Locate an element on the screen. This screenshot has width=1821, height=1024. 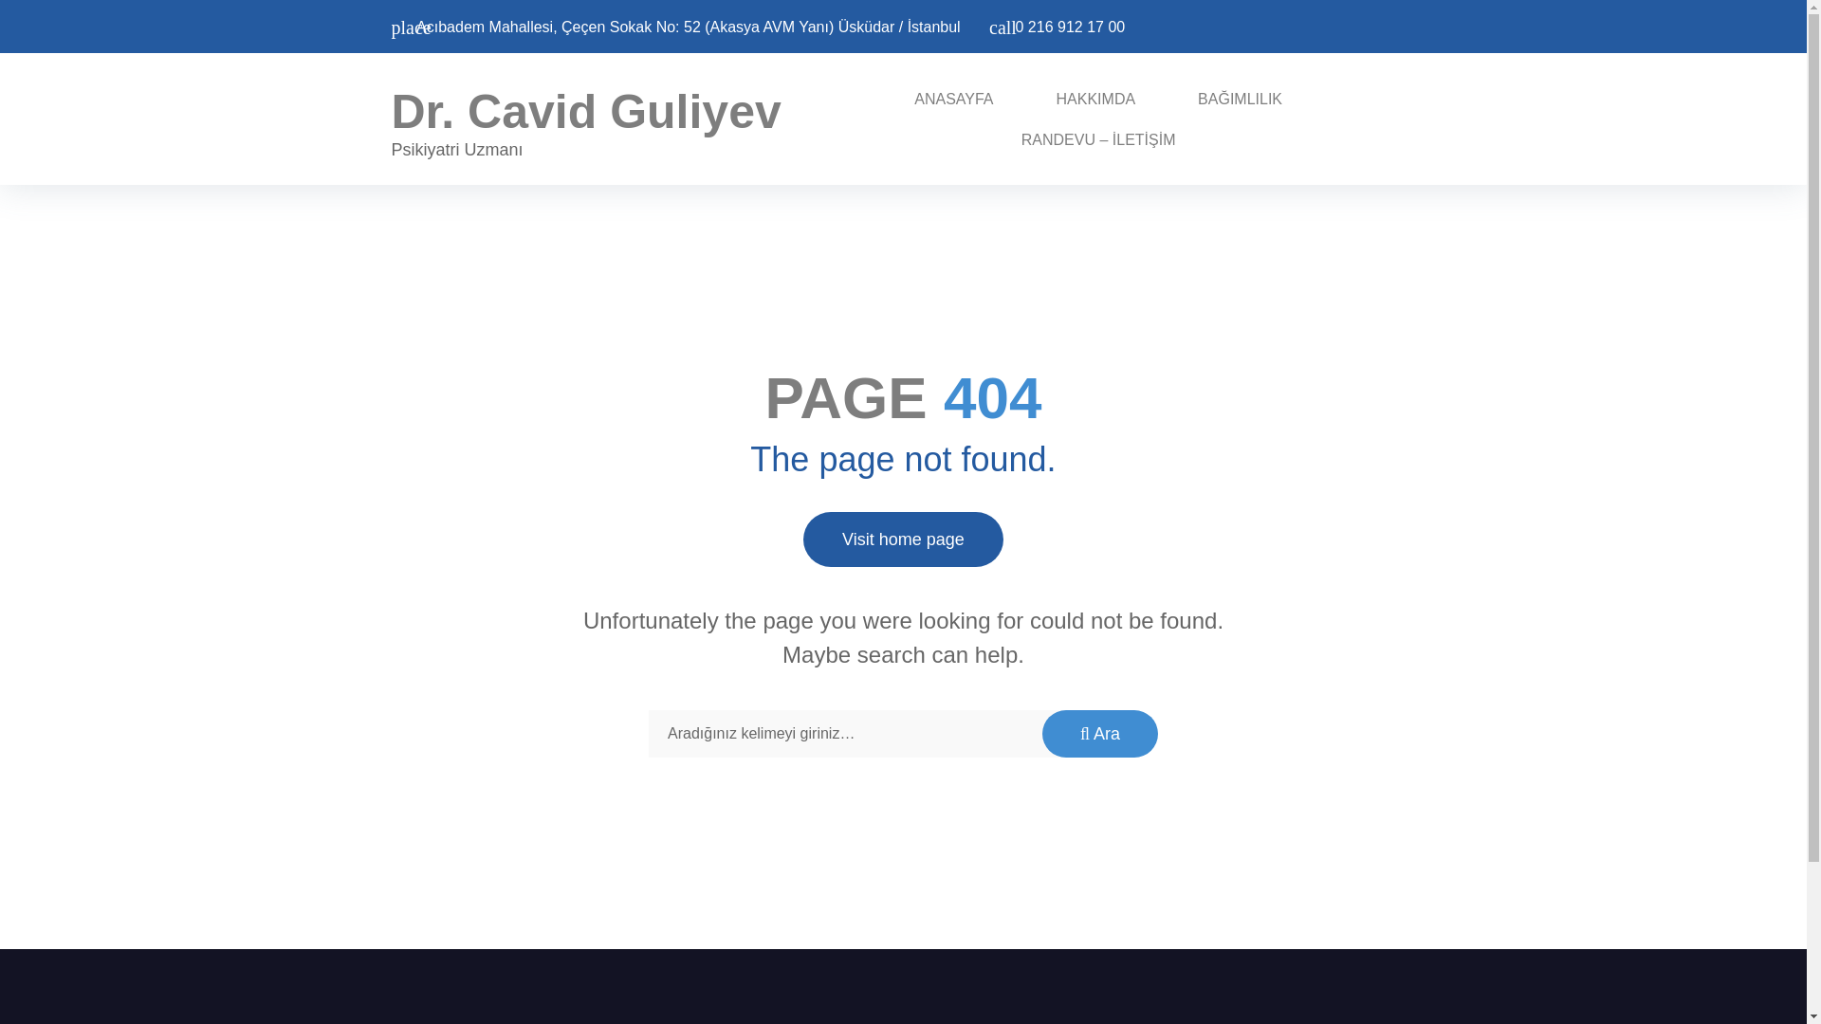
Ara is located at coordinates (1100, 734).